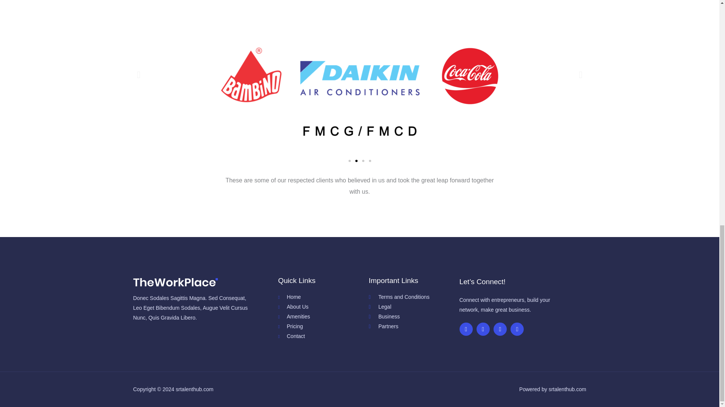  I want to click on Home, so click(323, 297).